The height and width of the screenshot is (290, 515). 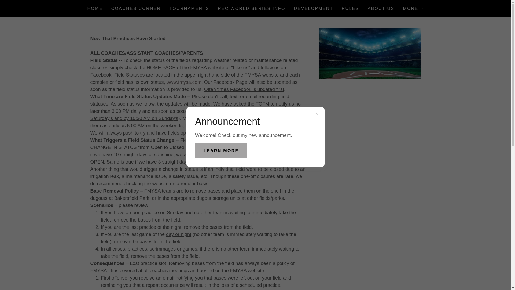 What do you see at coordinates (350, 9) in the screenshot?
I see `RULES` at bounding box center [350, 9].